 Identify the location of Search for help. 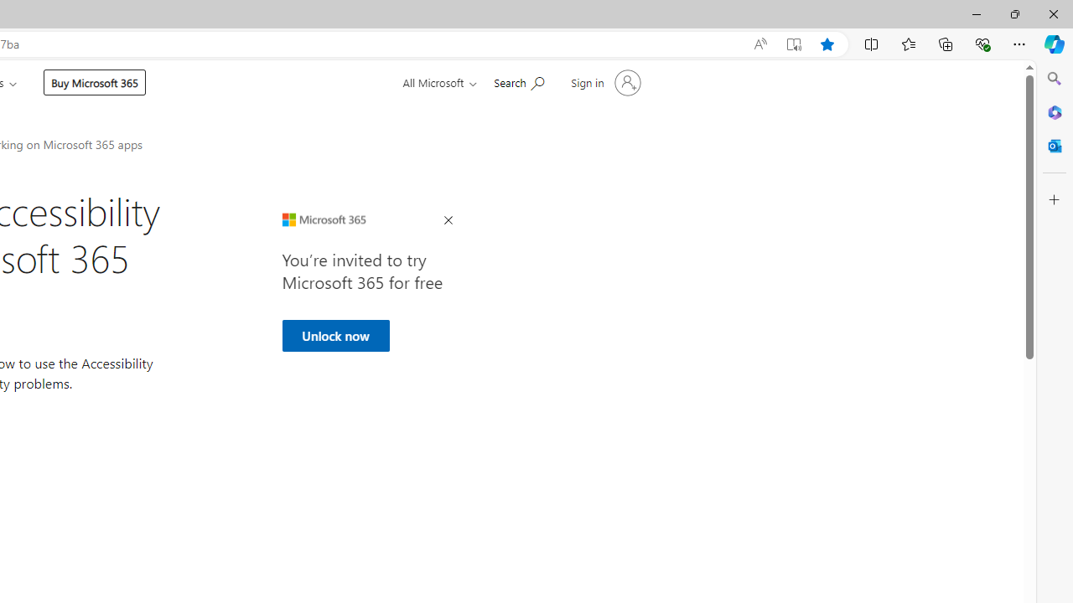
(519, 81).